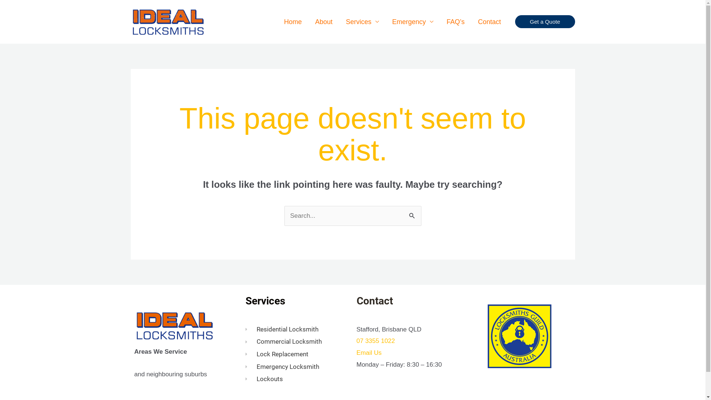  I want to click on Commercial Locksmith, so click(297, 342).